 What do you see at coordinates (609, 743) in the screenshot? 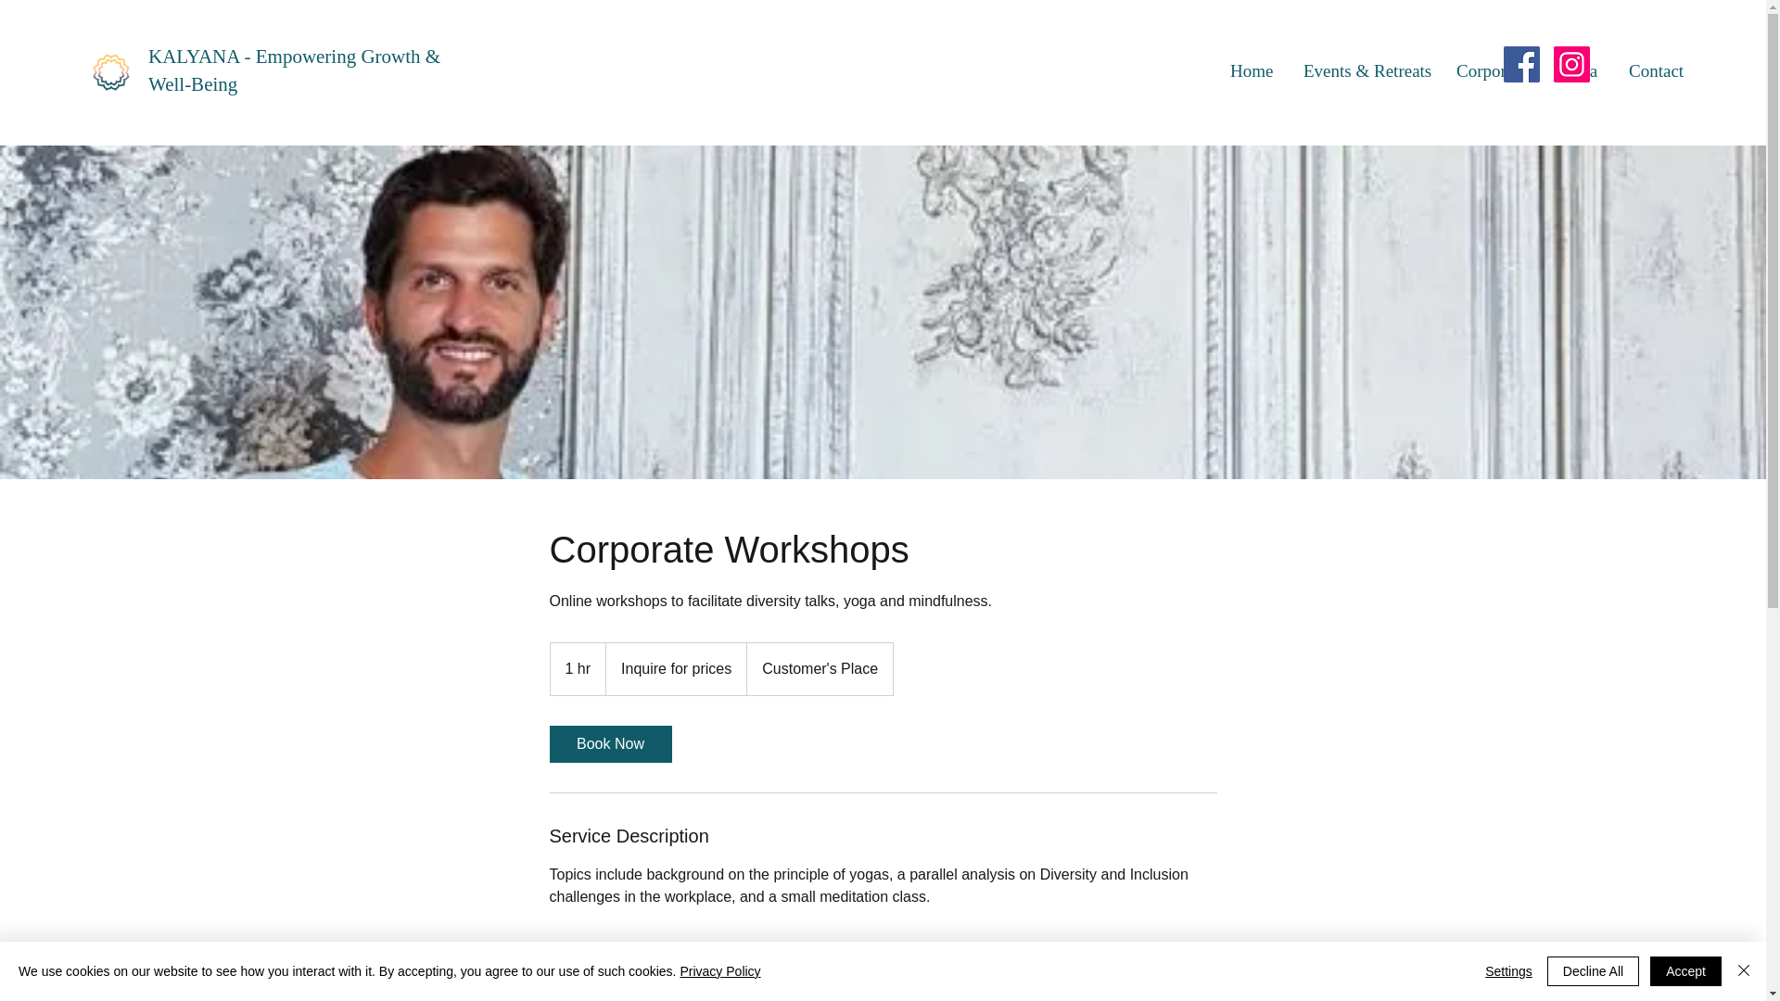
I see `Book Now` at bounding box center [609, 743].